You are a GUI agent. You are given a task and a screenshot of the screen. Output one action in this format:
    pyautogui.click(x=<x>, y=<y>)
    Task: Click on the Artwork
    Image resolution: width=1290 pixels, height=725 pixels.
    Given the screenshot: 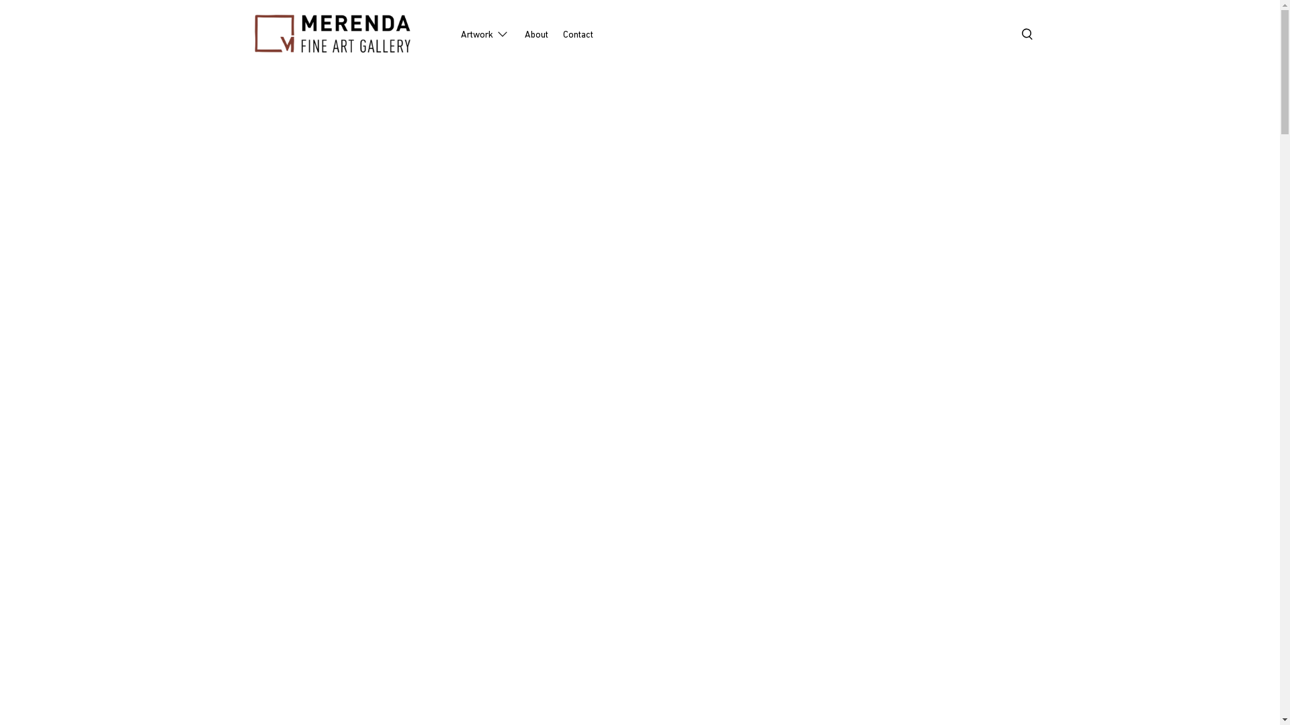 What is the action you would take?
    pyautogui.click(x=485, y=35)
    